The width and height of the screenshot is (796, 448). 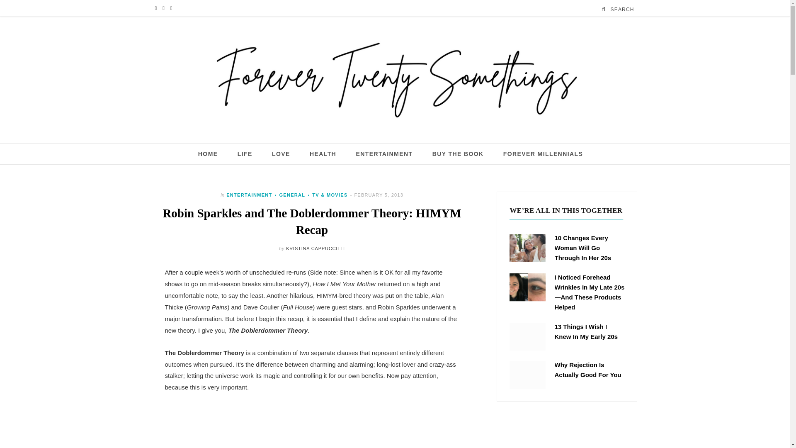 I want to click on HEALTH, so click(x=323, y=153).